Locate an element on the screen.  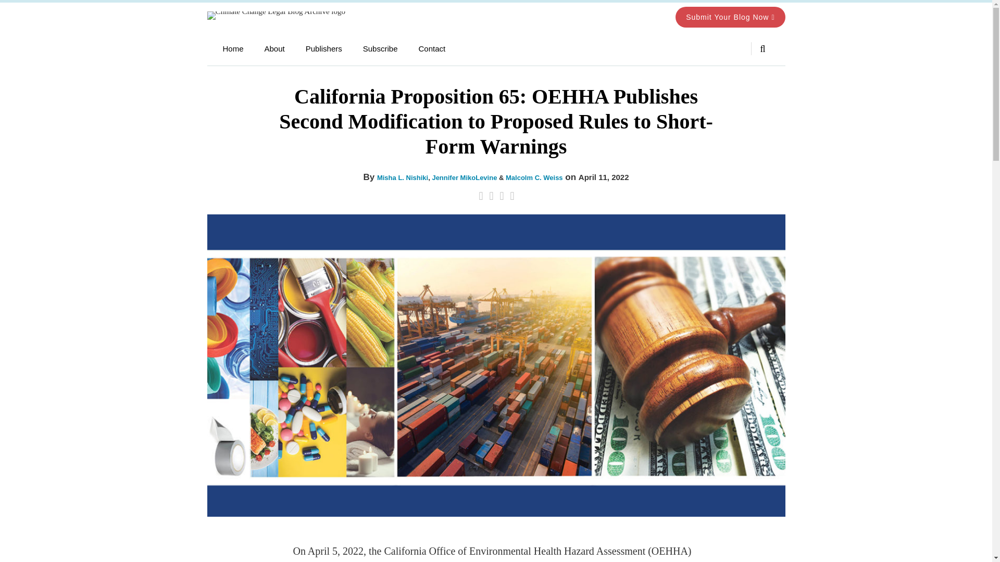
About is located at coordinates (275, 49).